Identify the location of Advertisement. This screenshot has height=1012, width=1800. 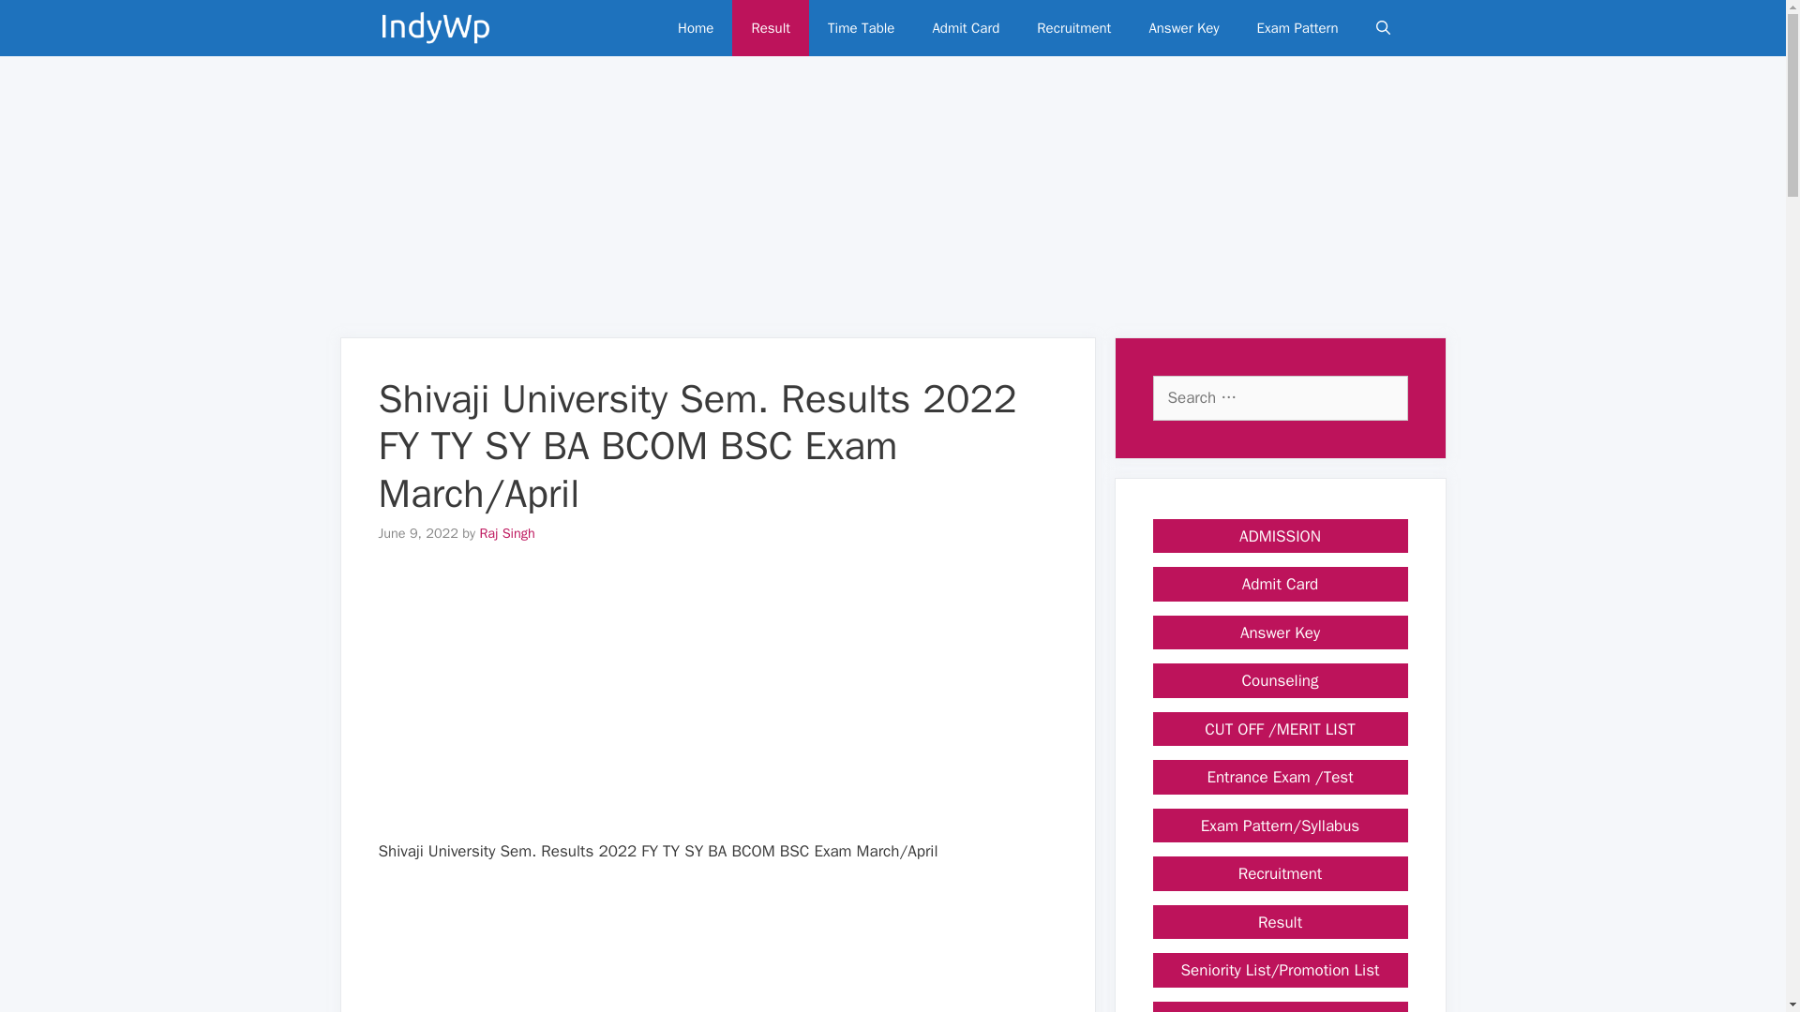
(718, 707).